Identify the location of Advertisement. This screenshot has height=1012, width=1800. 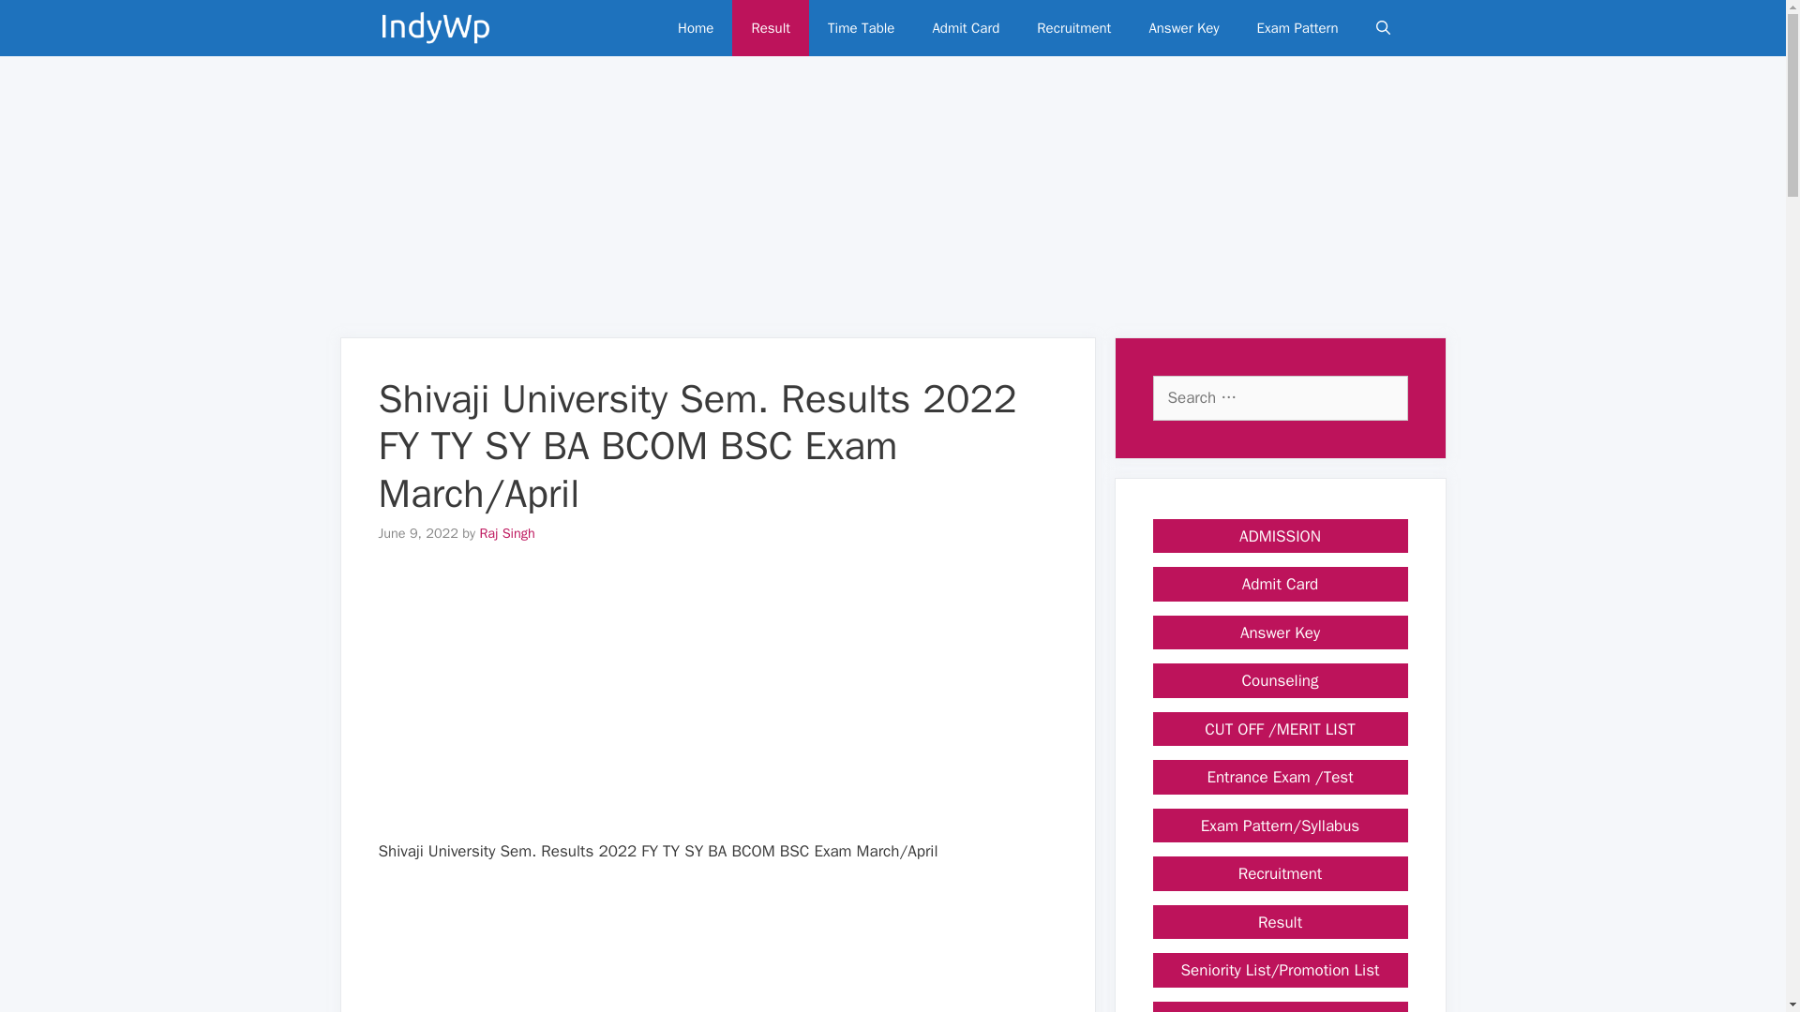
(718, 707).